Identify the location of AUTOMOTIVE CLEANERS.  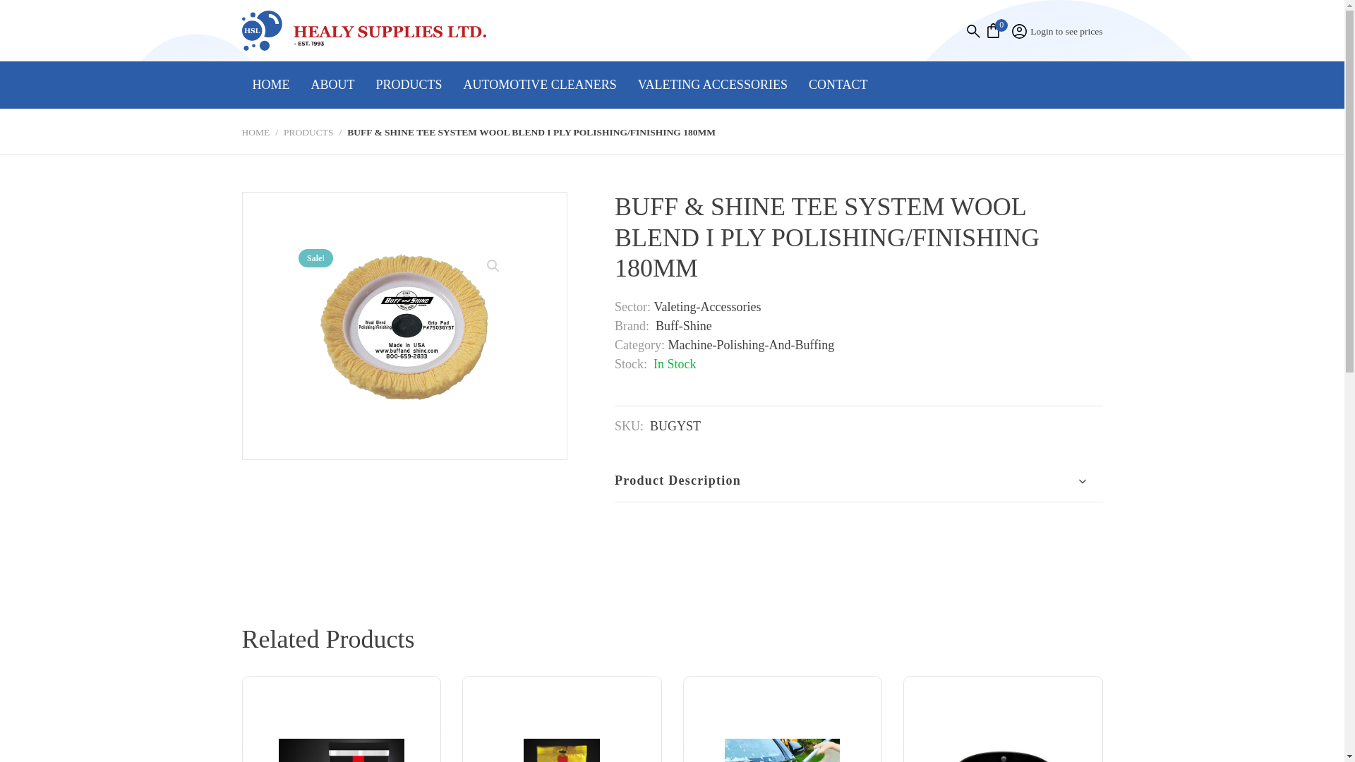
(539, 85).